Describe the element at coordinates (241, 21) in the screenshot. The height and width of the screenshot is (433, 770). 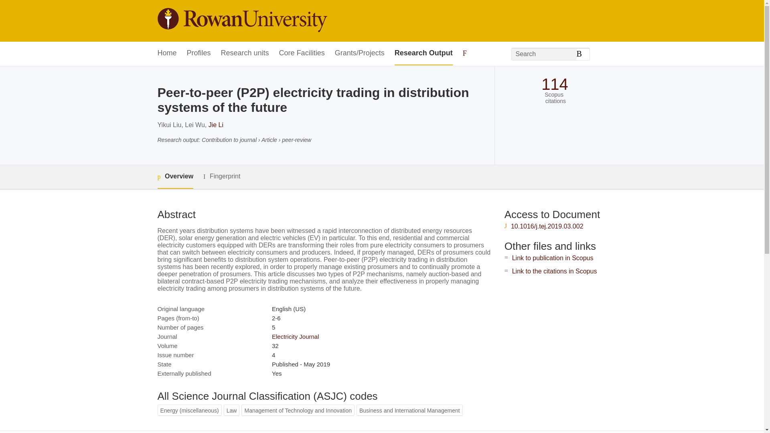
I see `Rowan University Home` at that location.